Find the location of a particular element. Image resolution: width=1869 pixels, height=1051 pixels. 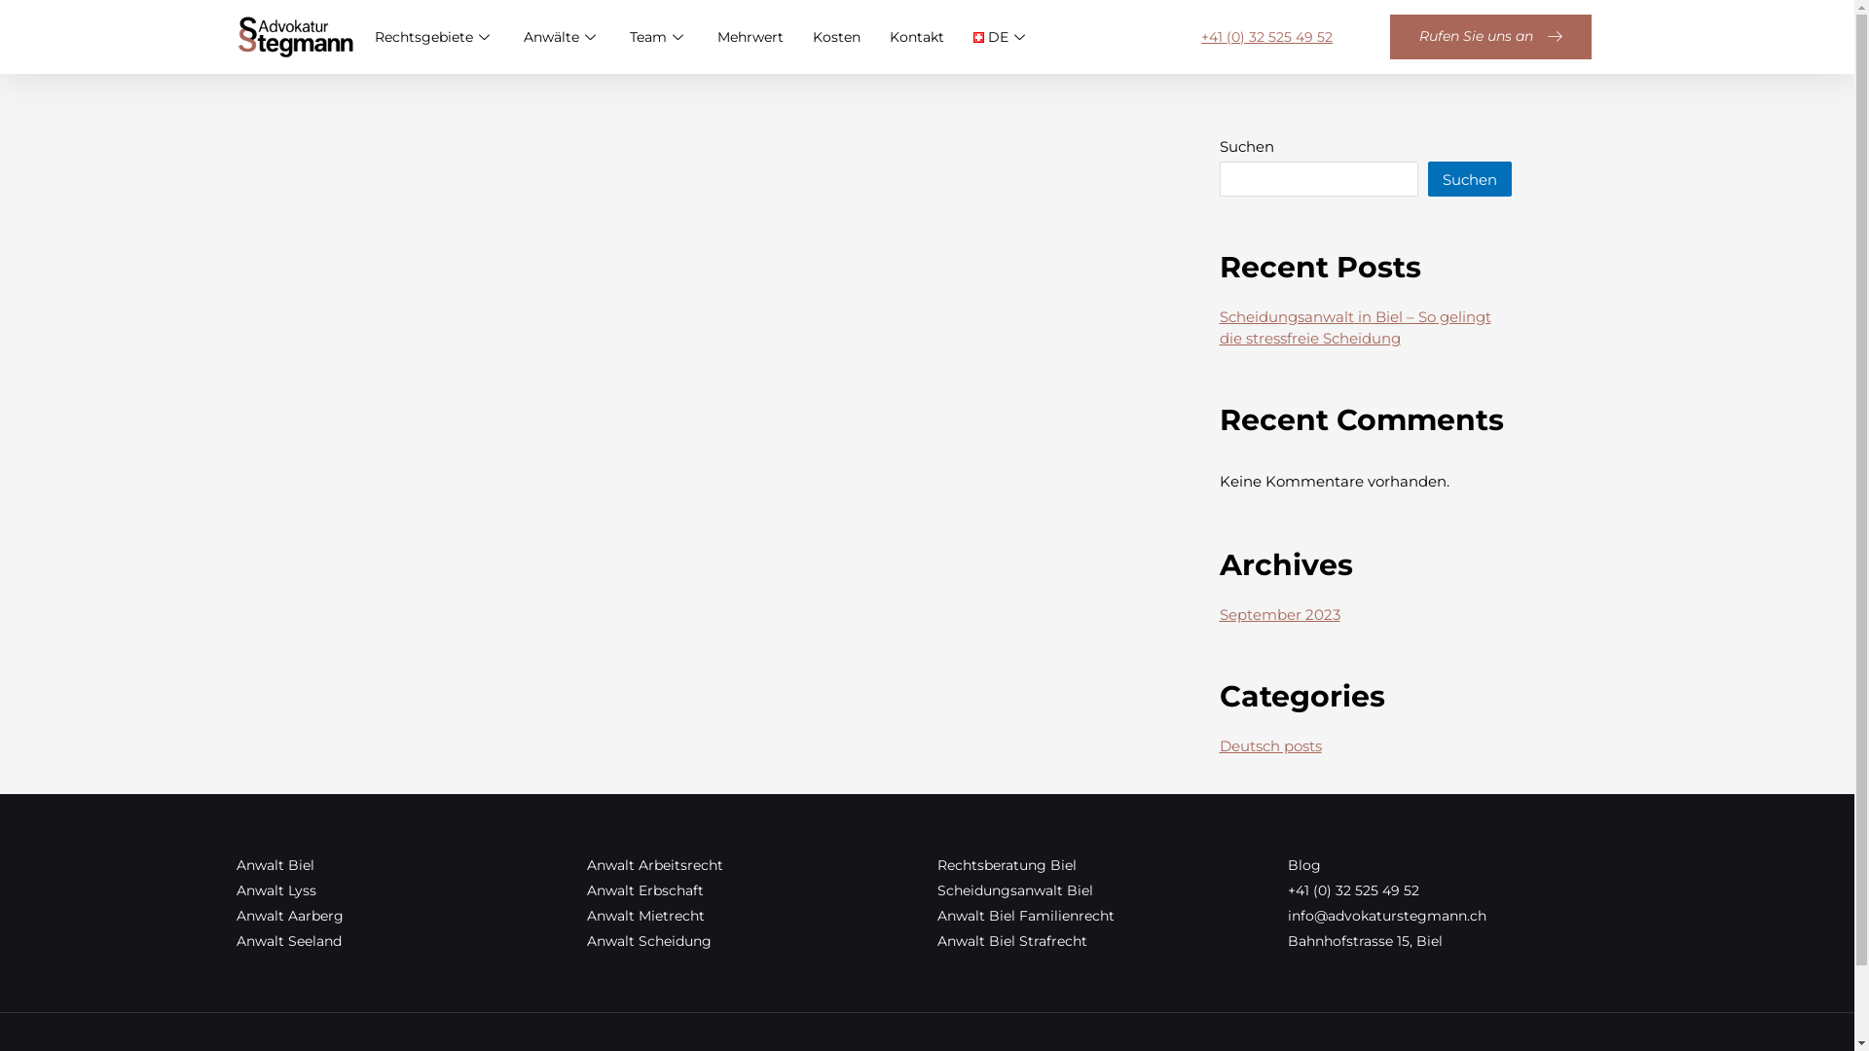

September 2023 is located at coordinates (1279, 615).